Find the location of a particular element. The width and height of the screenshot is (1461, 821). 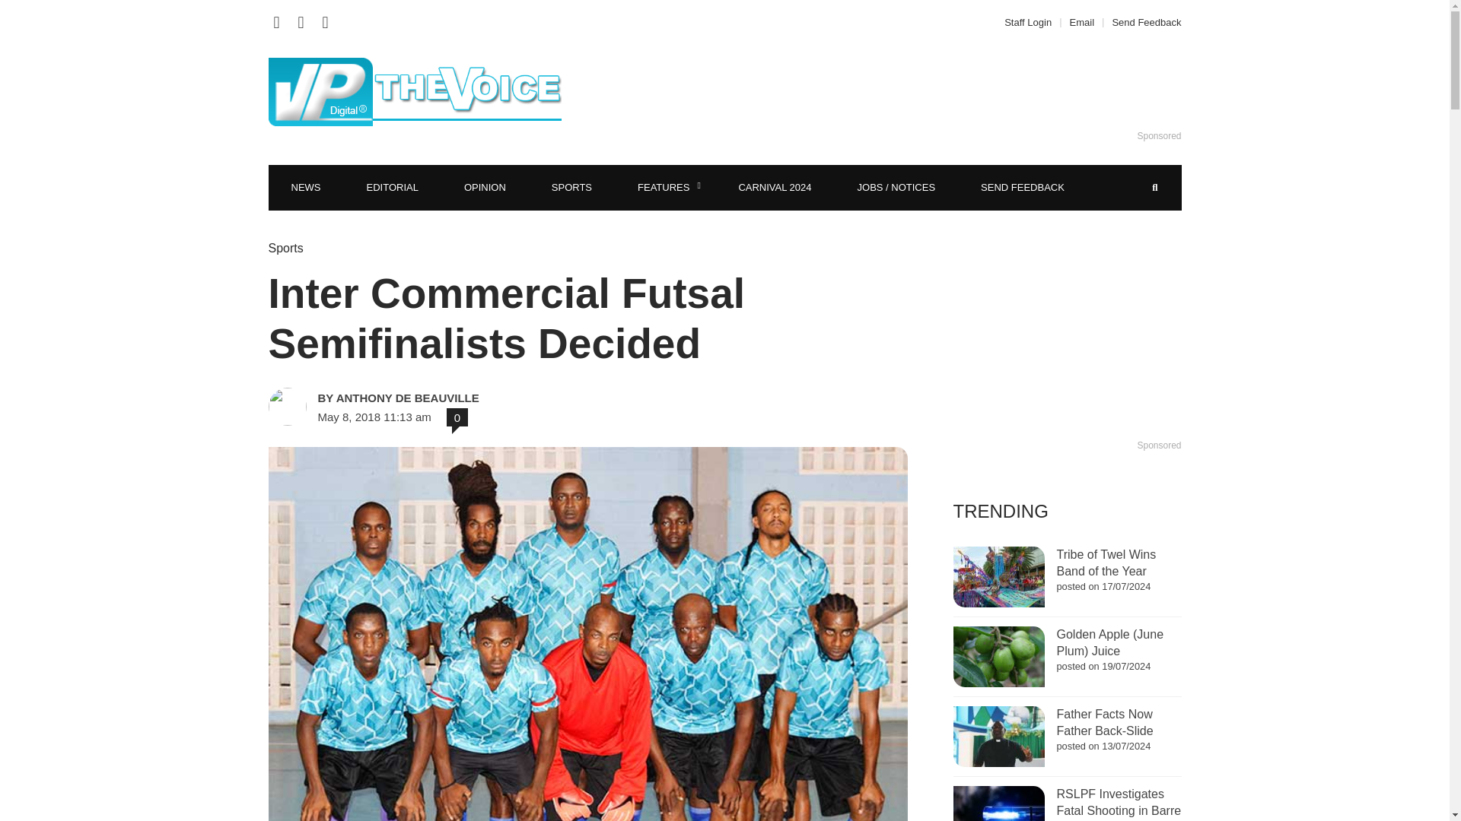

Sports is located at coordinates (285, 248).